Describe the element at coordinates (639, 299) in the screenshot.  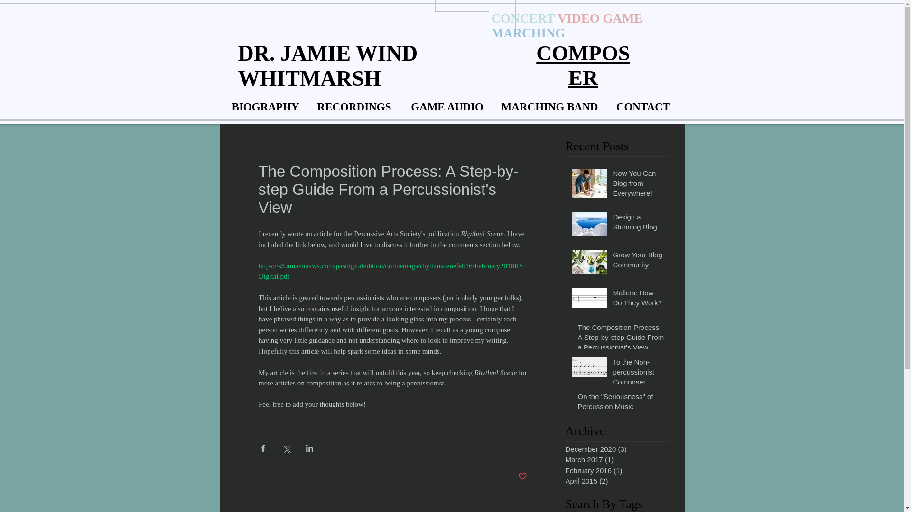
I see `Mallets: How Do They Work?` at that location.